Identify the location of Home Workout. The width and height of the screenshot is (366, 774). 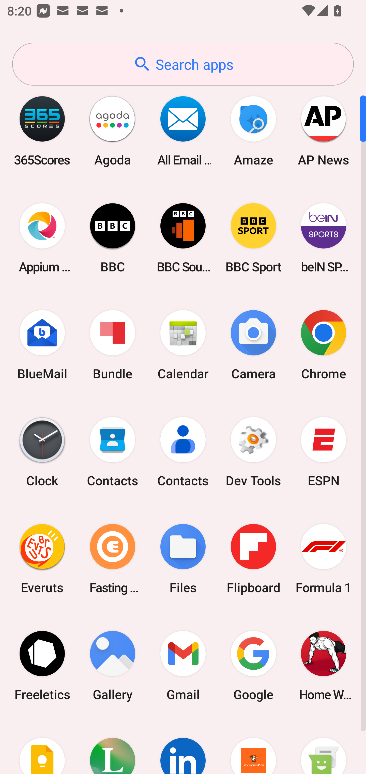
(324, 666).